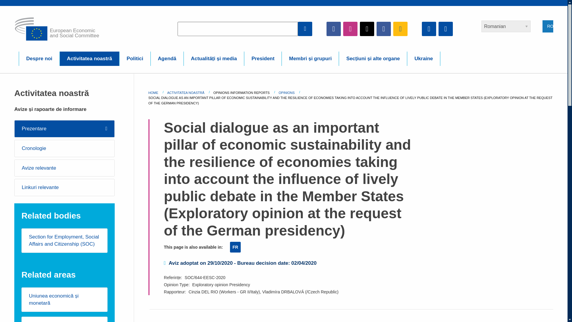 The height and width of the screenshot is (322, 572). What do you see at coordinates (305, 29) in the screenshot?
I see `Apply` at bounding box center [305, 29].